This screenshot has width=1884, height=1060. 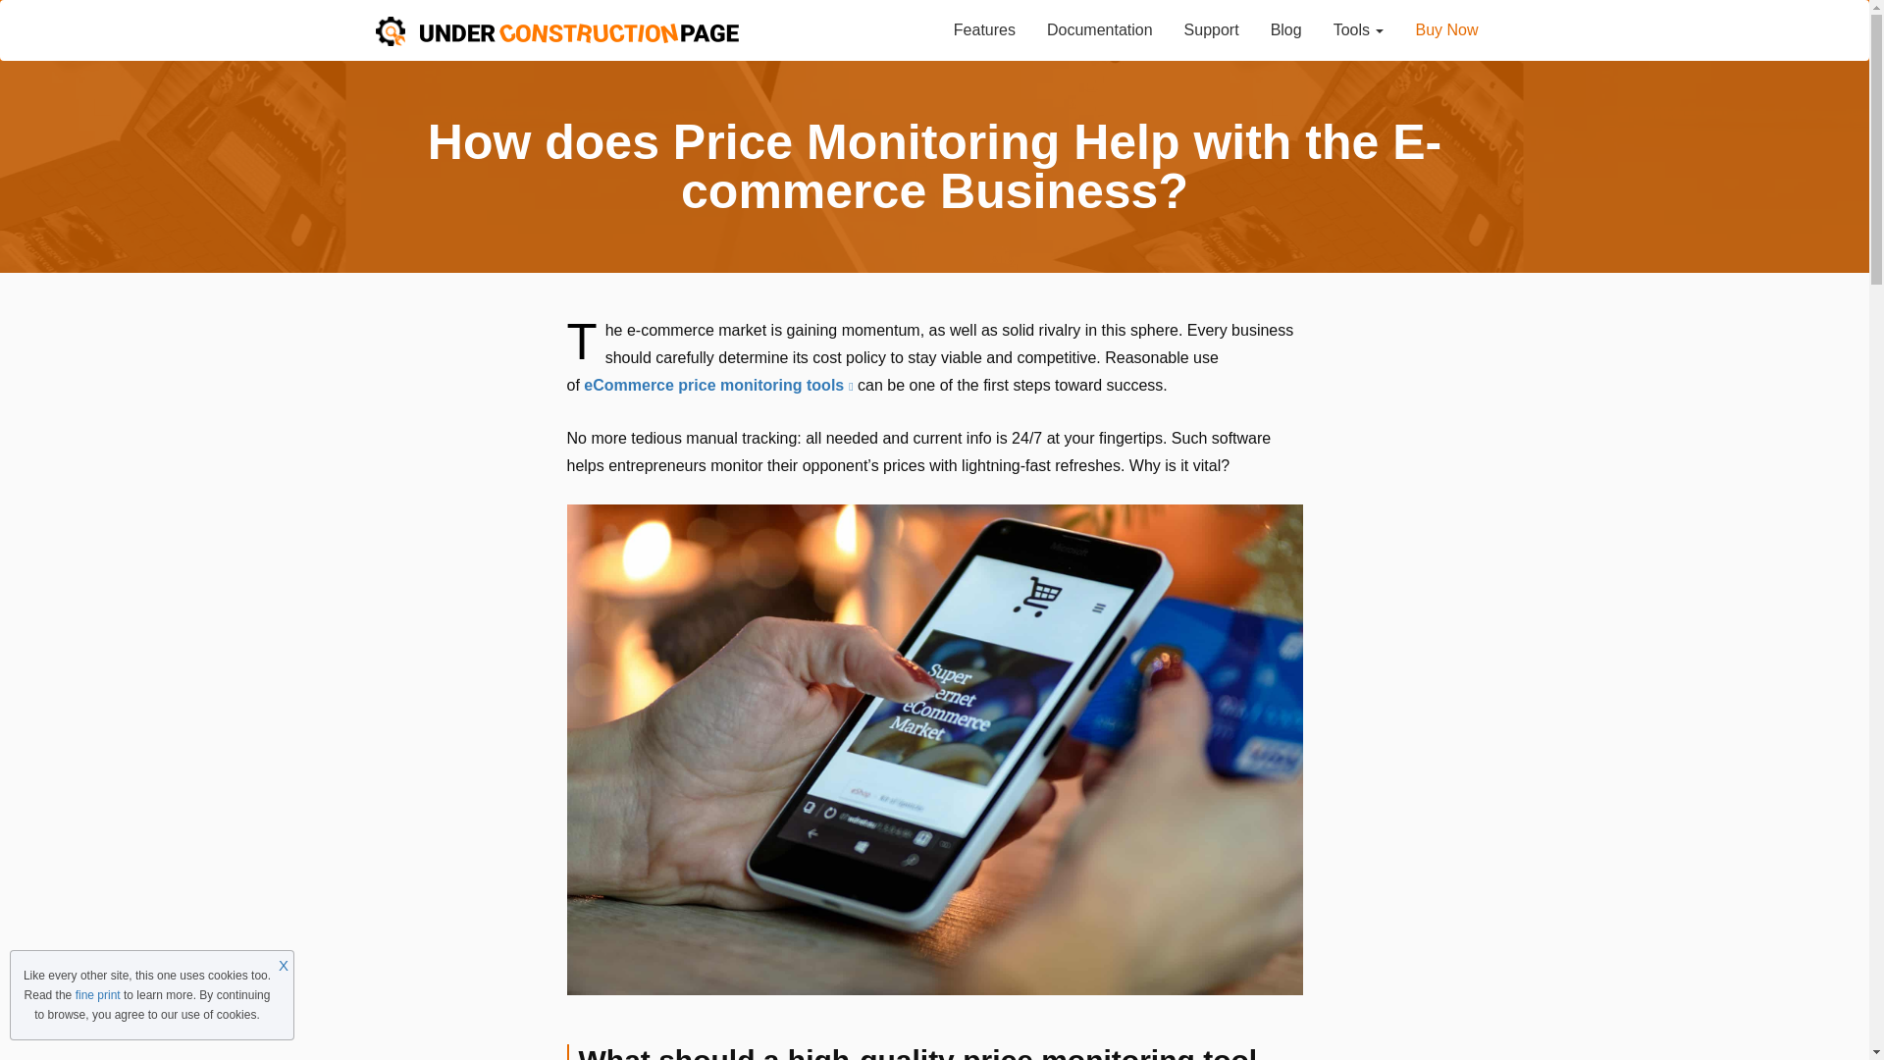 What do you see at coordinates (1211, 30) in the screenshot?
I see `Support` at bounding box center [1211, 30].